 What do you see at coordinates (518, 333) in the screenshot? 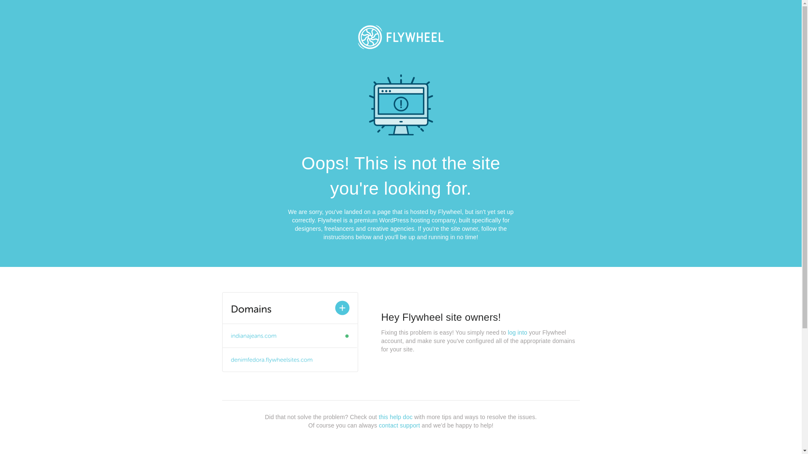
I see `log into` at bounding box center [518, 333].